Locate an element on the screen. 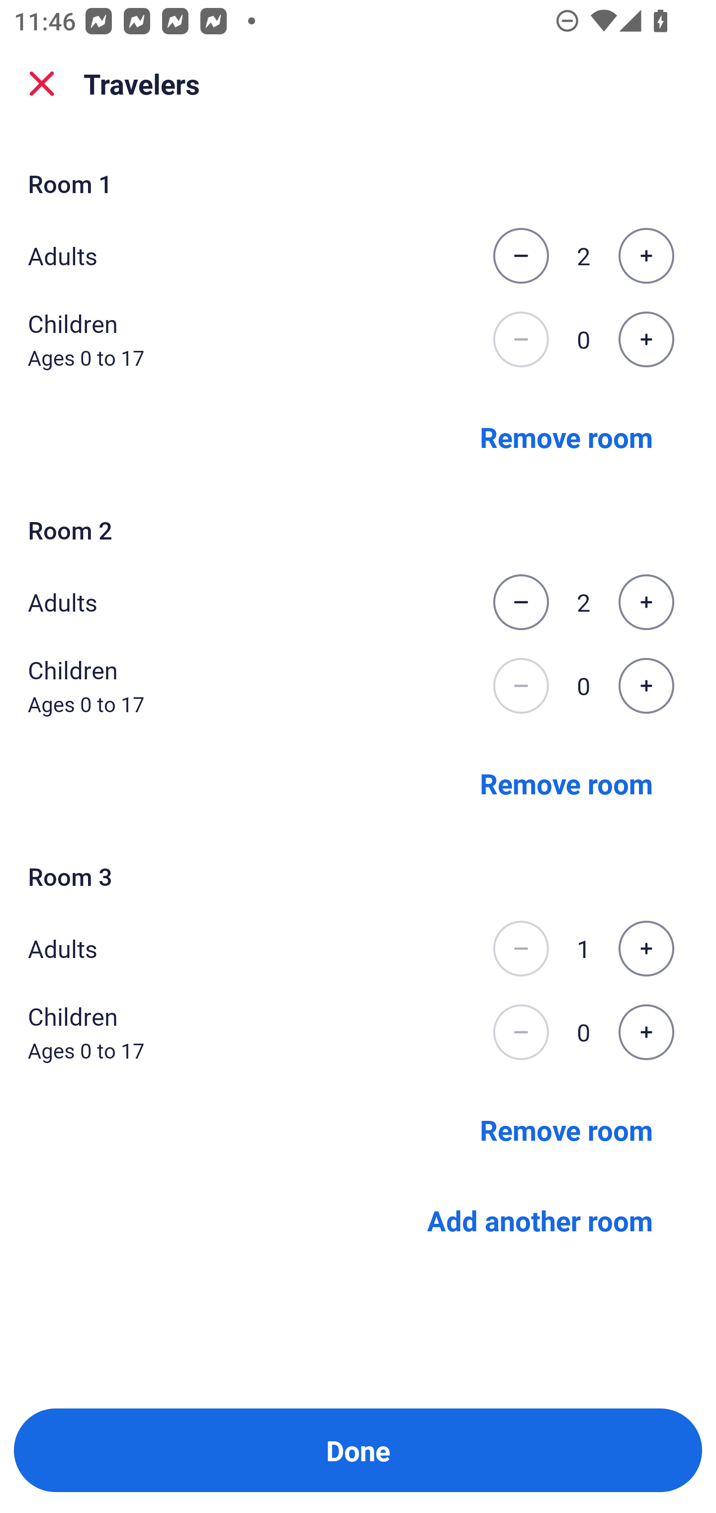  Decrease the number of adults is located at coordinates (521, 949).